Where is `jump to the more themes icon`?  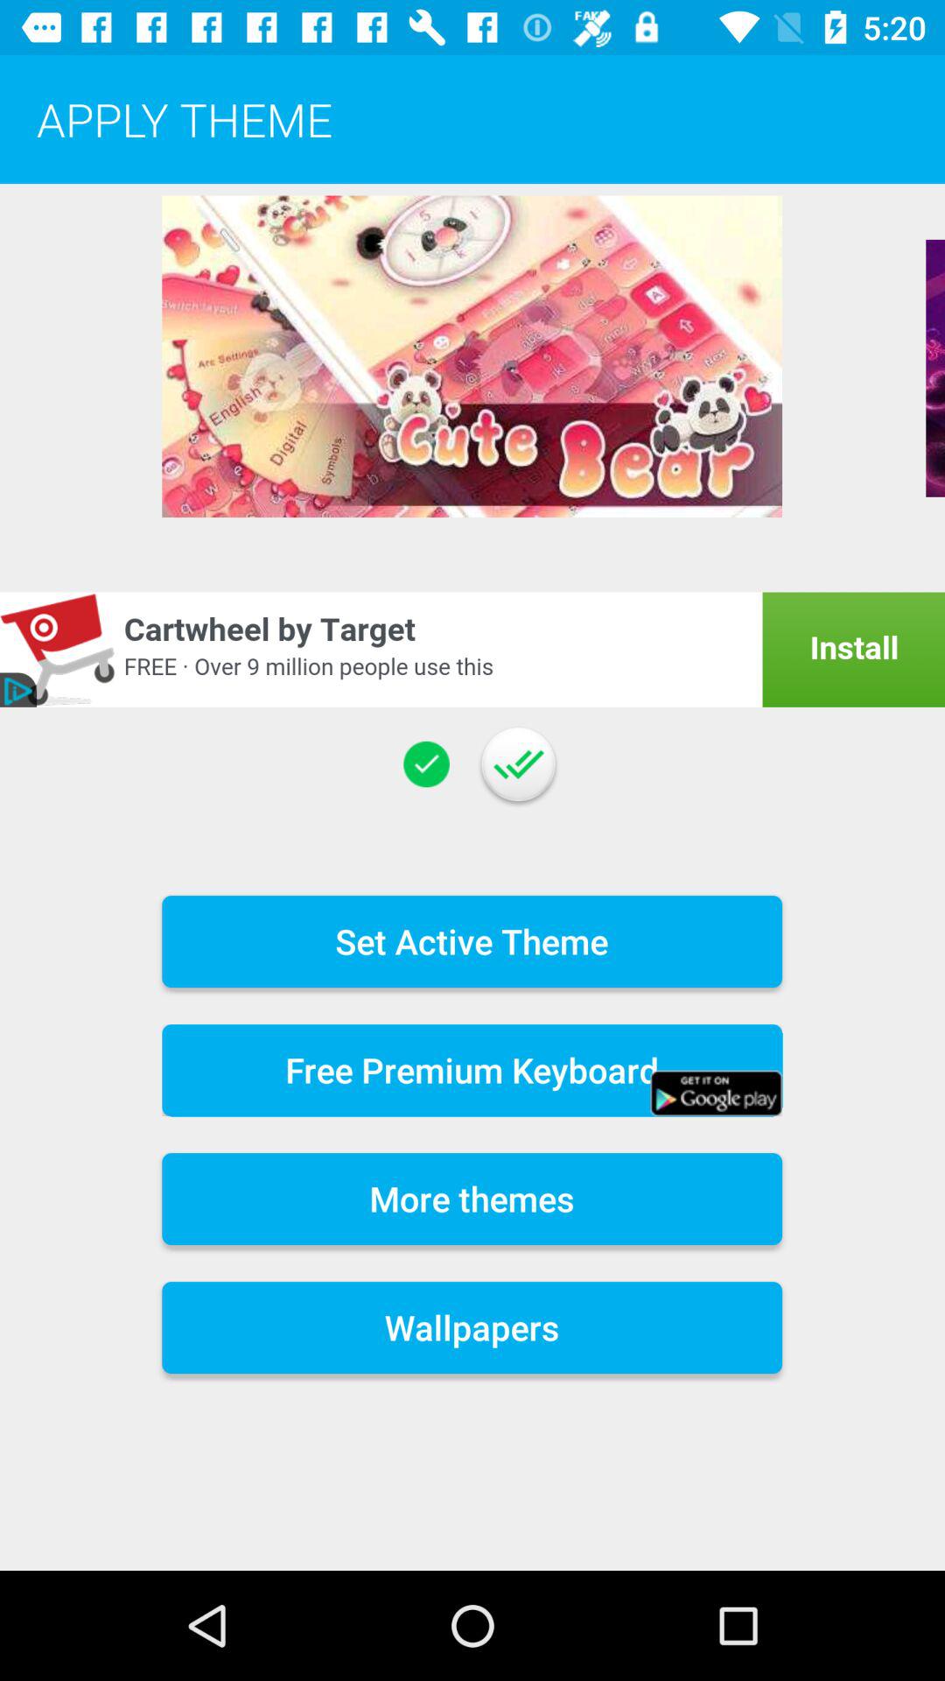 jump to the more themes icon is located at coordinates (472, 1199).